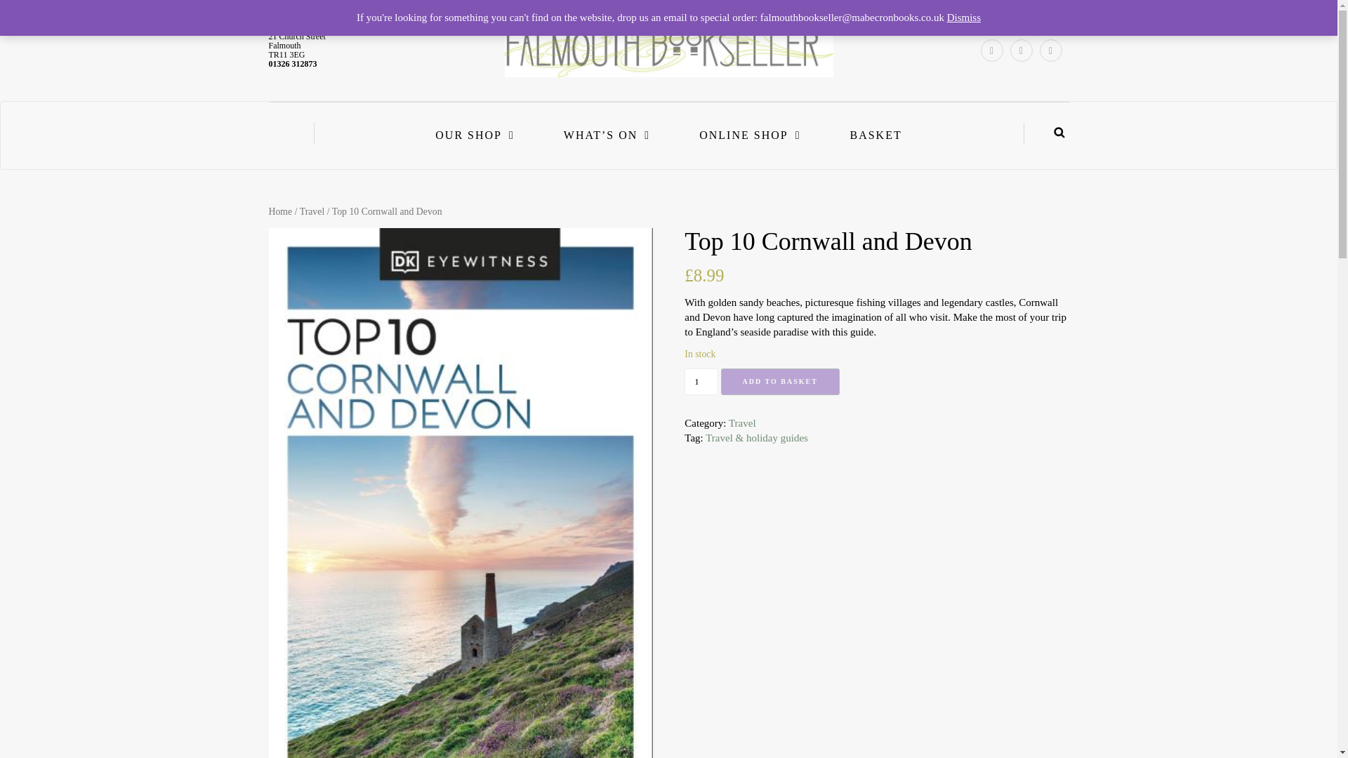  Describe the element at coordinates (475, 135) in the screenshot. I see `OUR SHOP` at that location.